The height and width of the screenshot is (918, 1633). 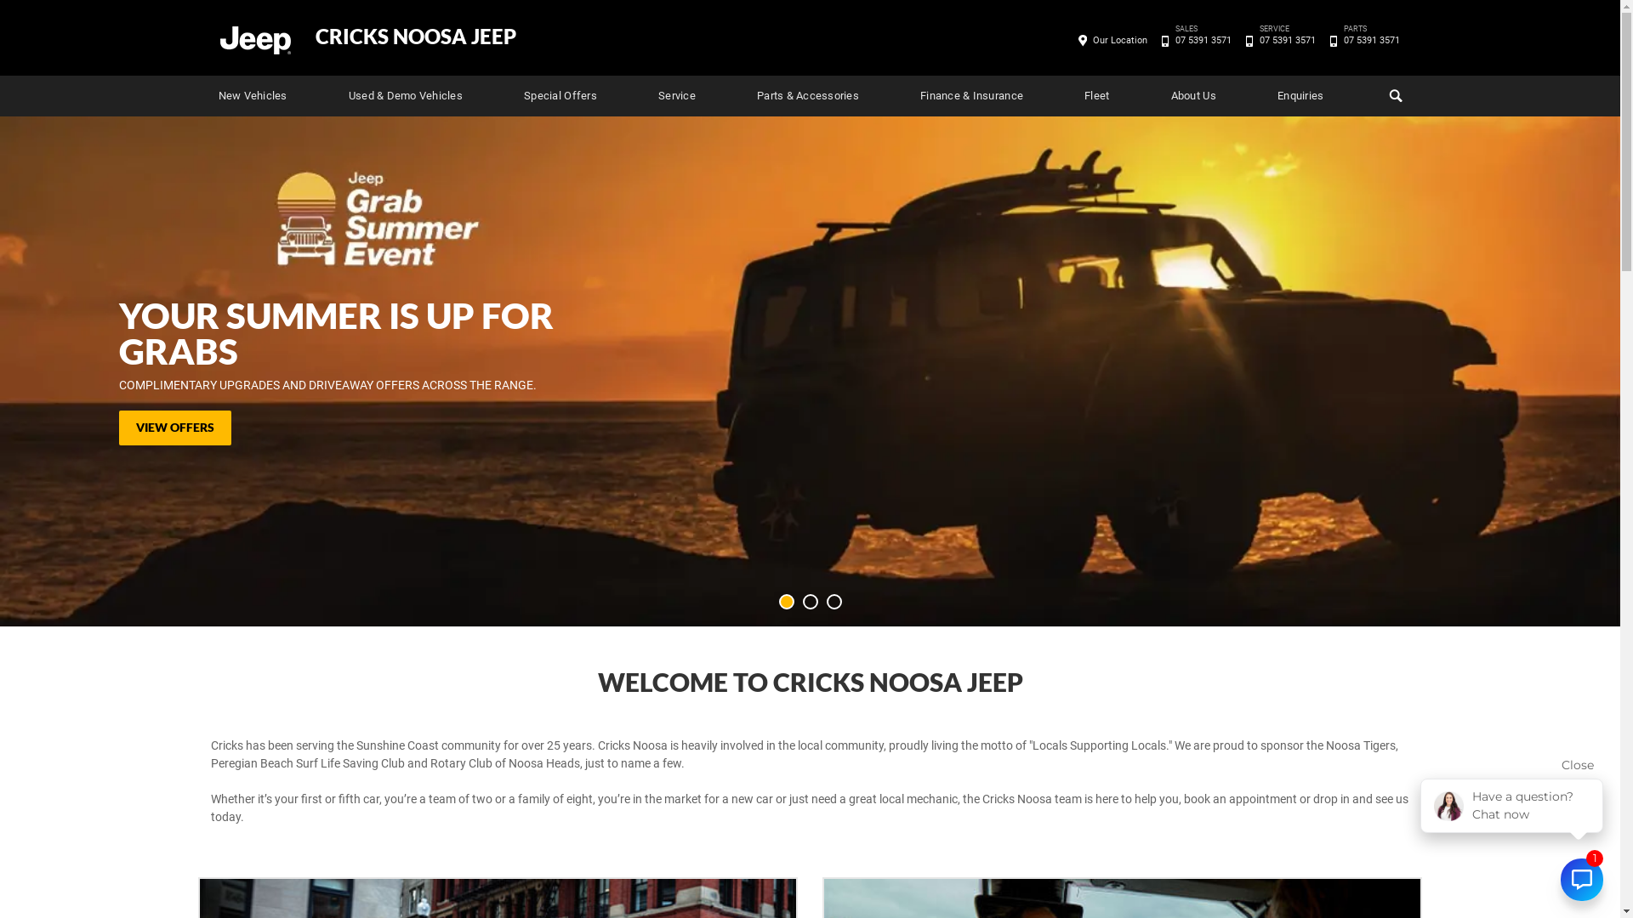 What do you see at coordinates (560, 96) in the screenshot?
I see `Special Offers` at bounding box center [560, 96].